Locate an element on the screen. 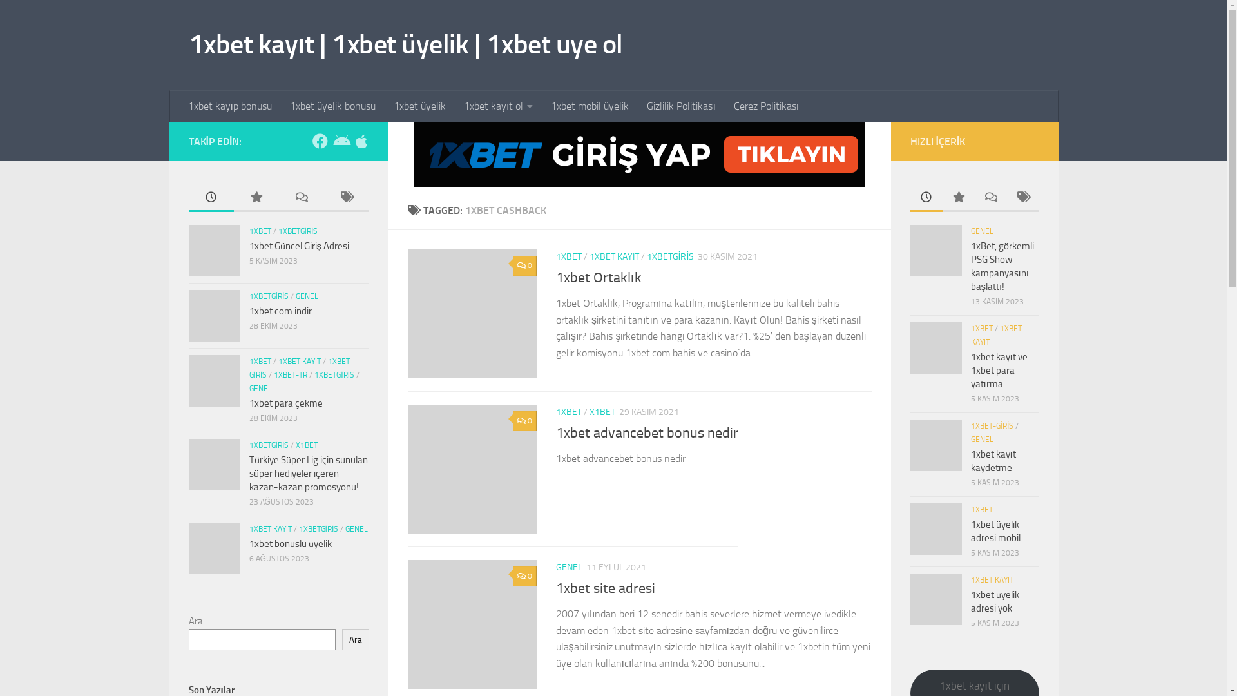  1XBETGIRIS is located at coordinates (319, 529).